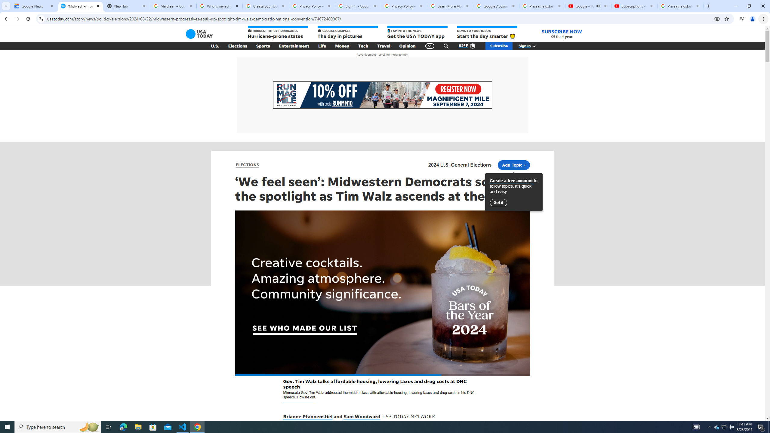 The height and width of the screenshot is (433, 770). I want to click on Sign in - Google Accounts, so click(358, 6).